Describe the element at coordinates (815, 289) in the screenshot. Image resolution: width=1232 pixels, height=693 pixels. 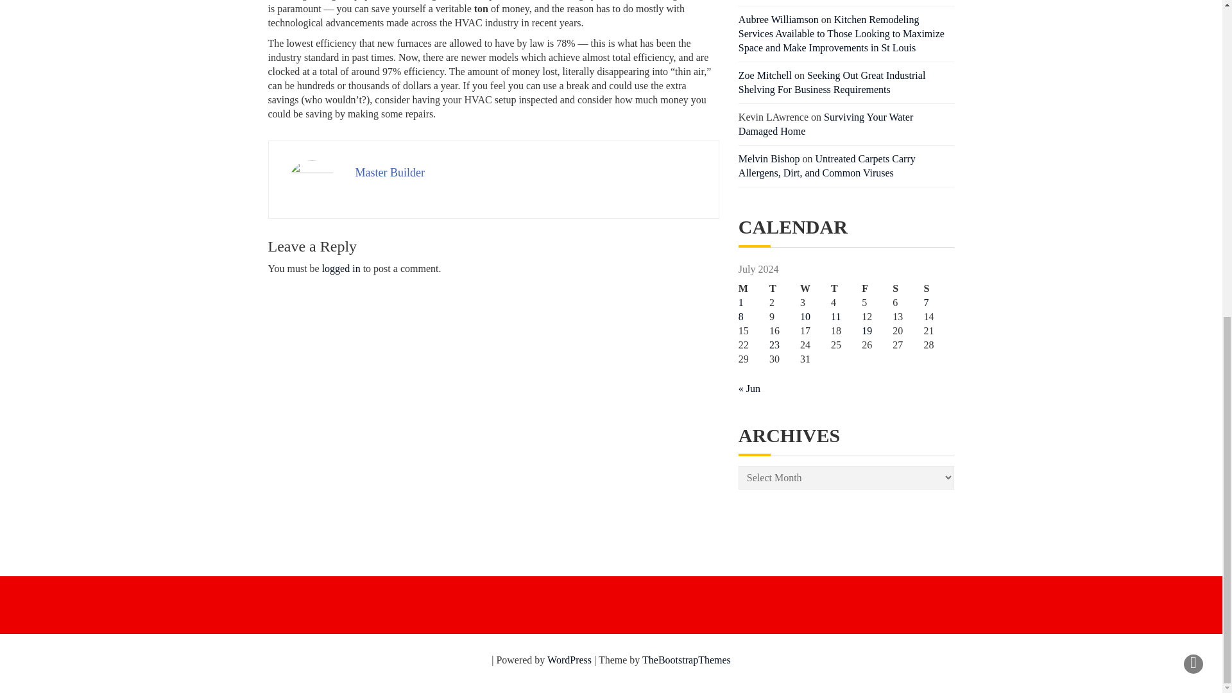
I see `Wednesday` at that location.